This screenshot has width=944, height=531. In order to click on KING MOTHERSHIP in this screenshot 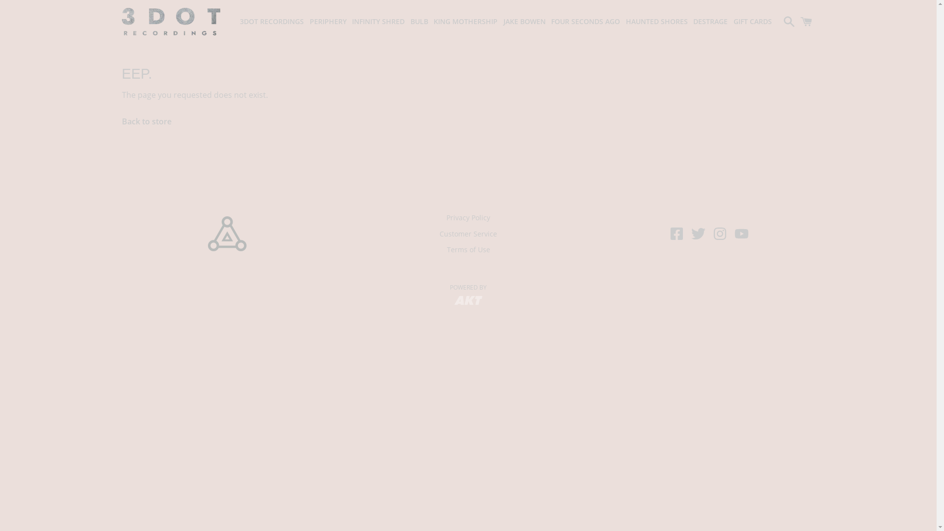, I will do `click(466, 22)`.